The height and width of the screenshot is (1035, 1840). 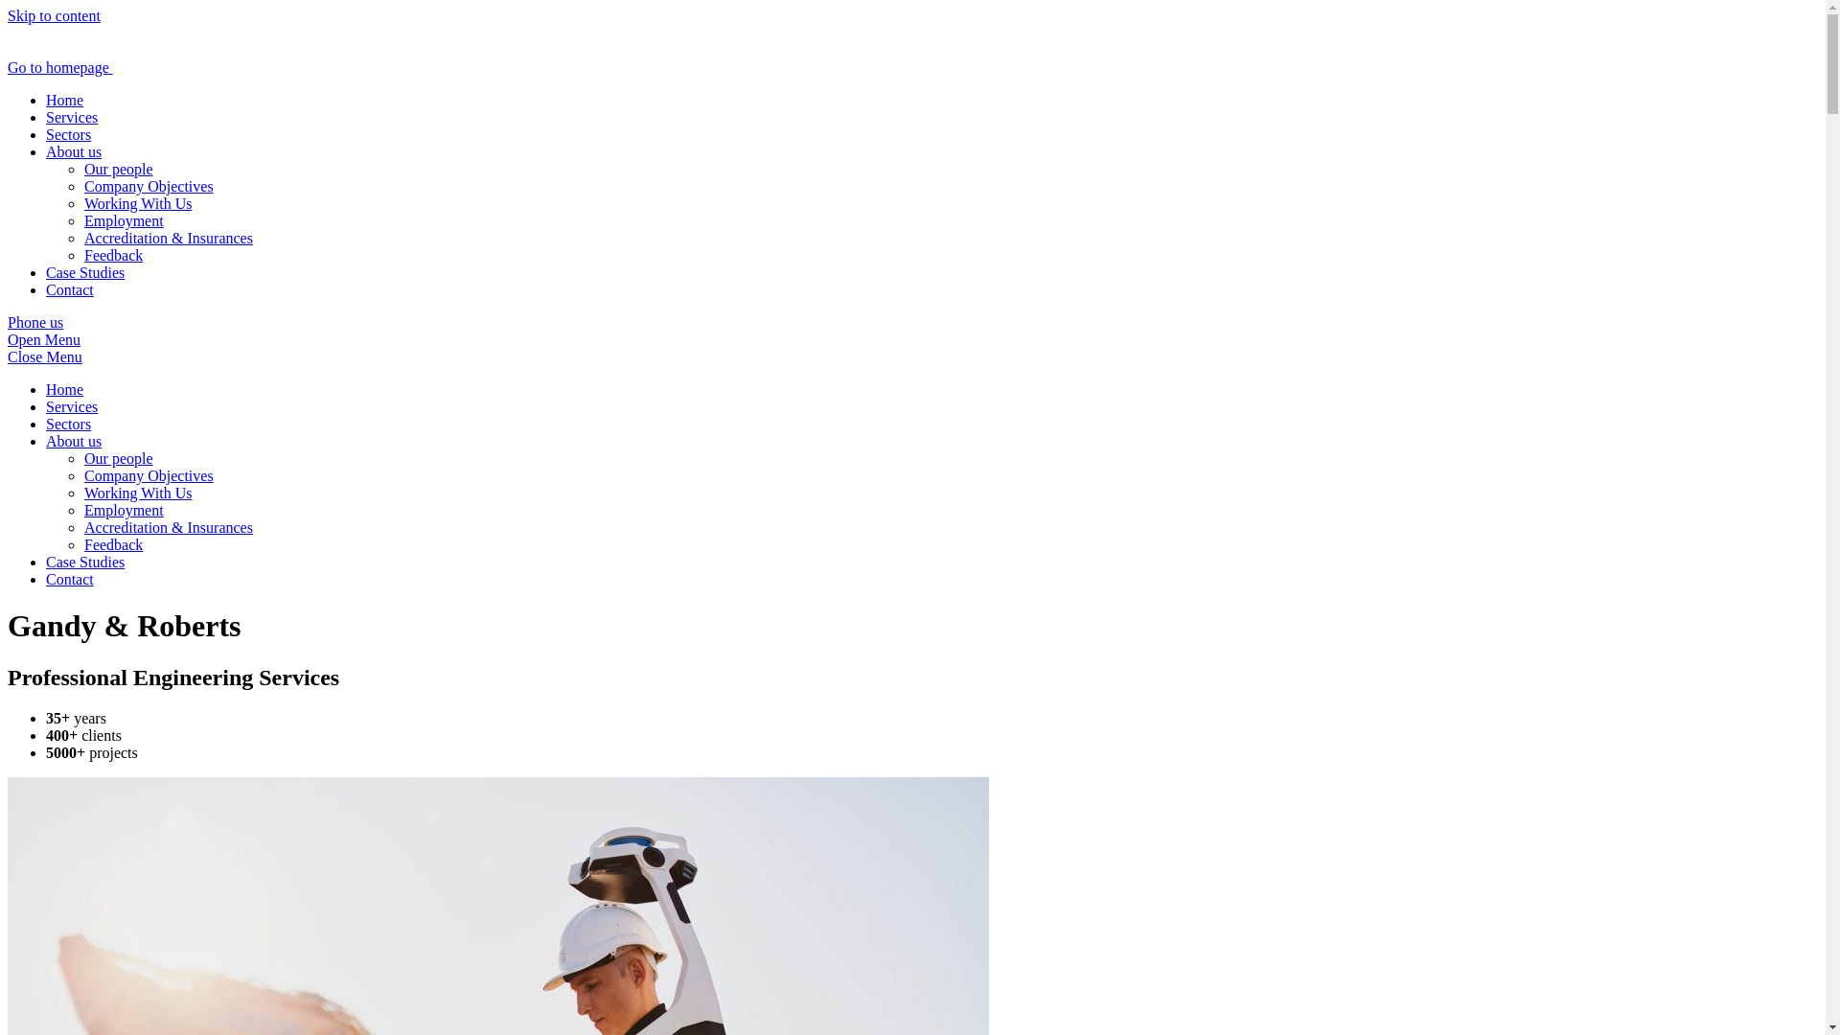 I want to click on Working With Us, so click(x=138, y=493).